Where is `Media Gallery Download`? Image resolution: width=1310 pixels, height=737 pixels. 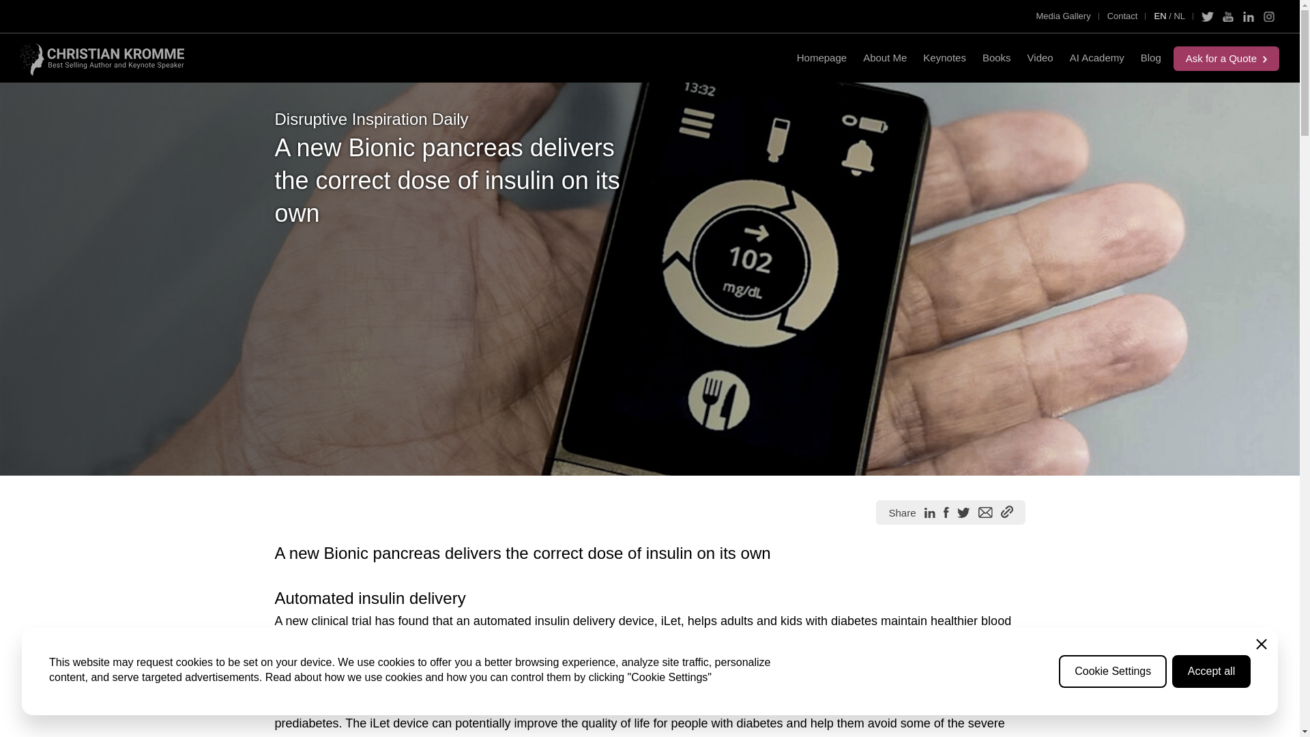 Media Gallery Download is located at coordinates (1063, 15).